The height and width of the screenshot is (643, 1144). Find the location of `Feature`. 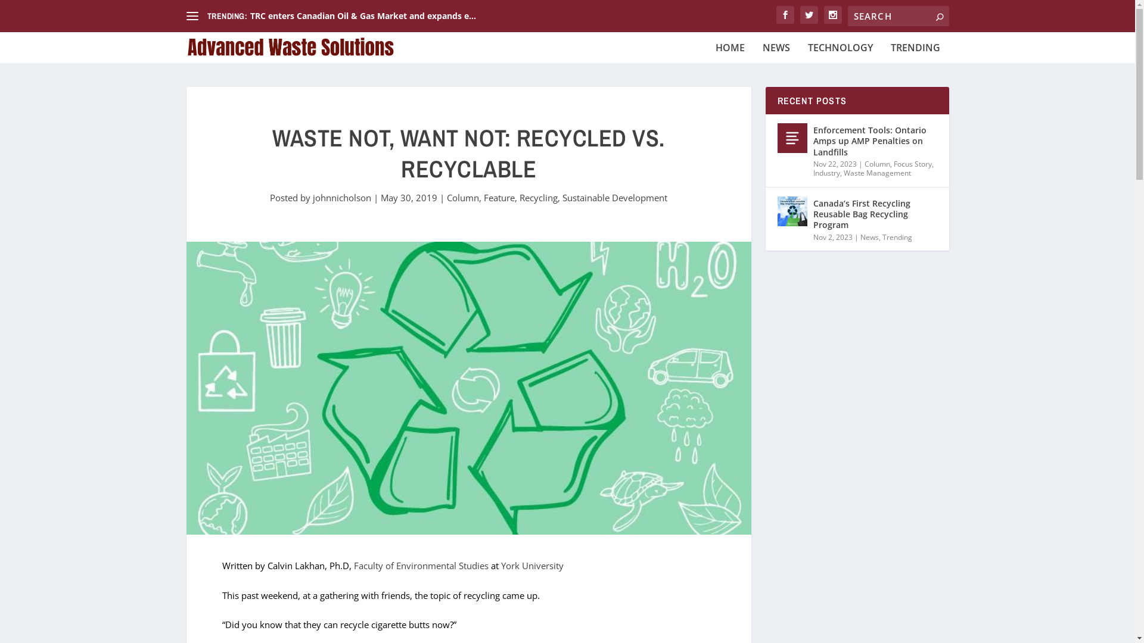

Feature is located at coordinates (499, 198).